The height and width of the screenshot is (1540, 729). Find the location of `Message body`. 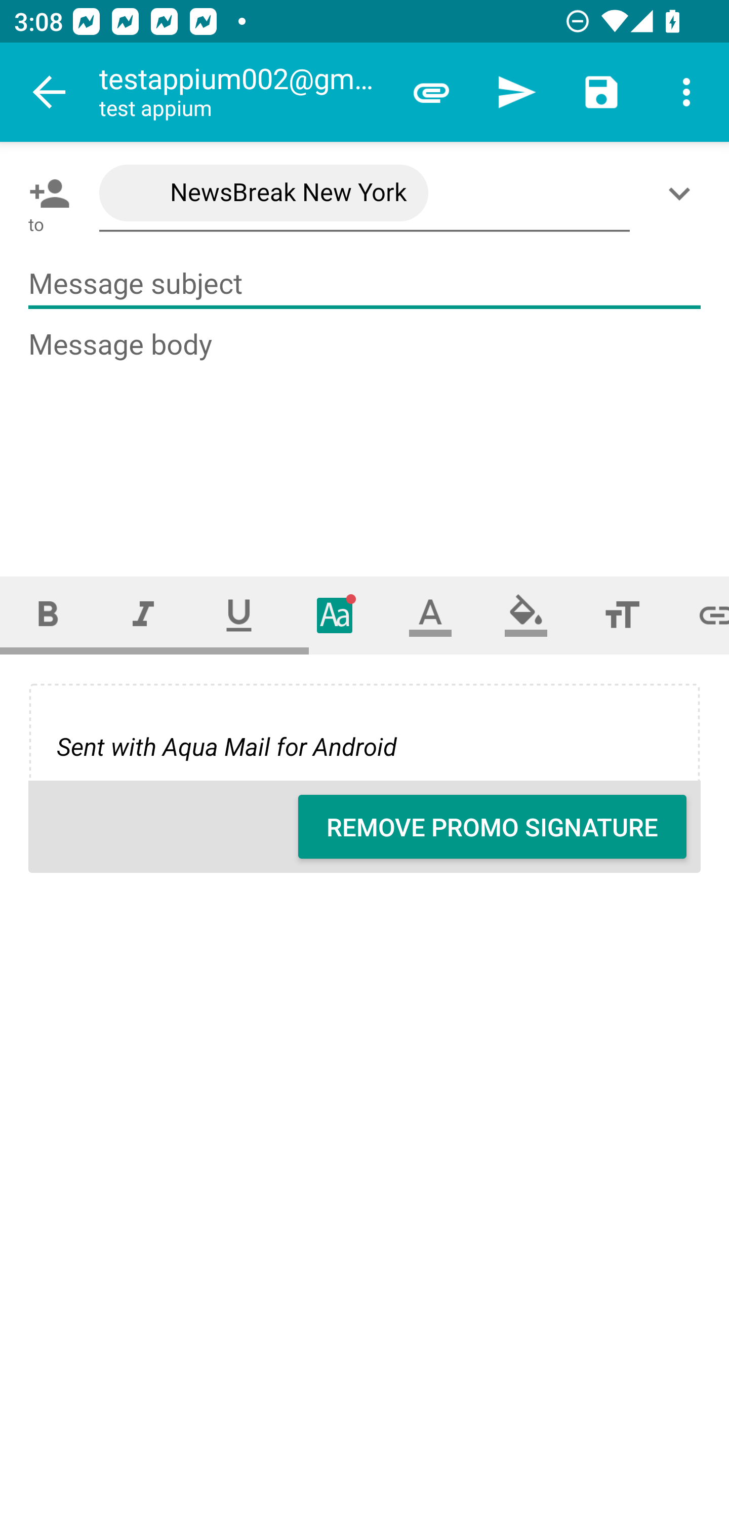

Message body is located at coordinates (366, 435).